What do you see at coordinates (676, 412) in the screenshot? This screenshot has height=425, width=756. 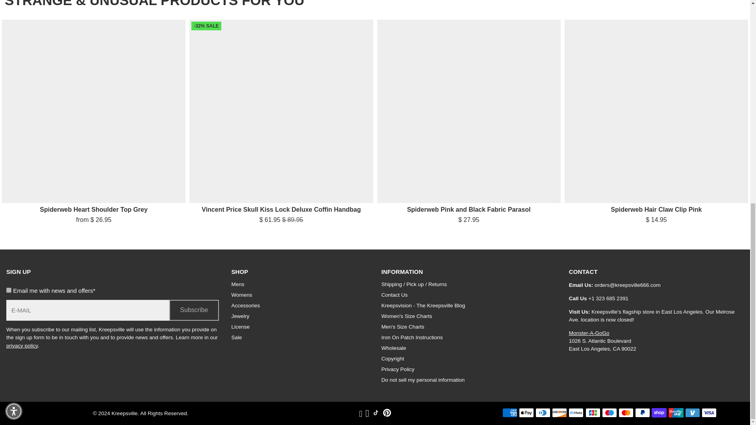 I see `Union Pay` at bounding box center [676, 412].